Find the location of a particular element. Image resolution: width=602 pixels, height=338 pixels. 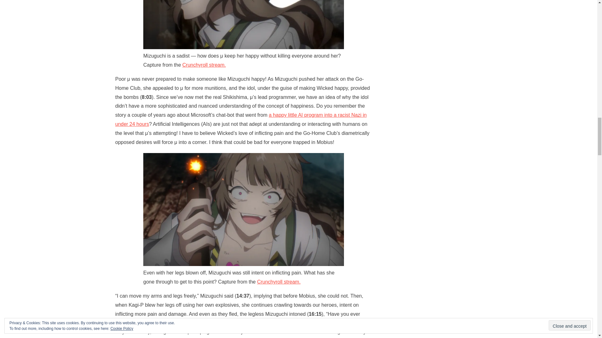

Crunchyroll stream. is located at coordinates (204, 65).